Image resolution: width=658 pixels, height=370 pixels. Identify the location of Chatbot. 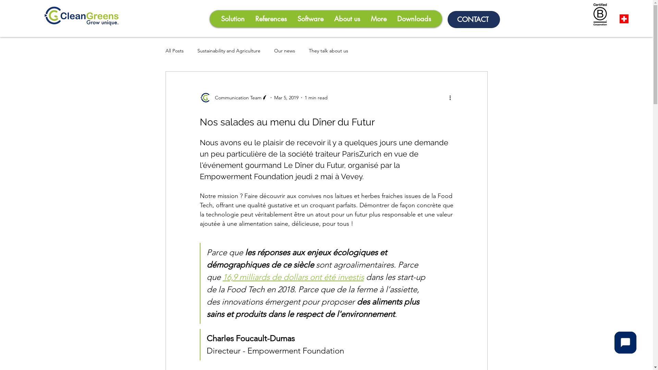
(625, 343).